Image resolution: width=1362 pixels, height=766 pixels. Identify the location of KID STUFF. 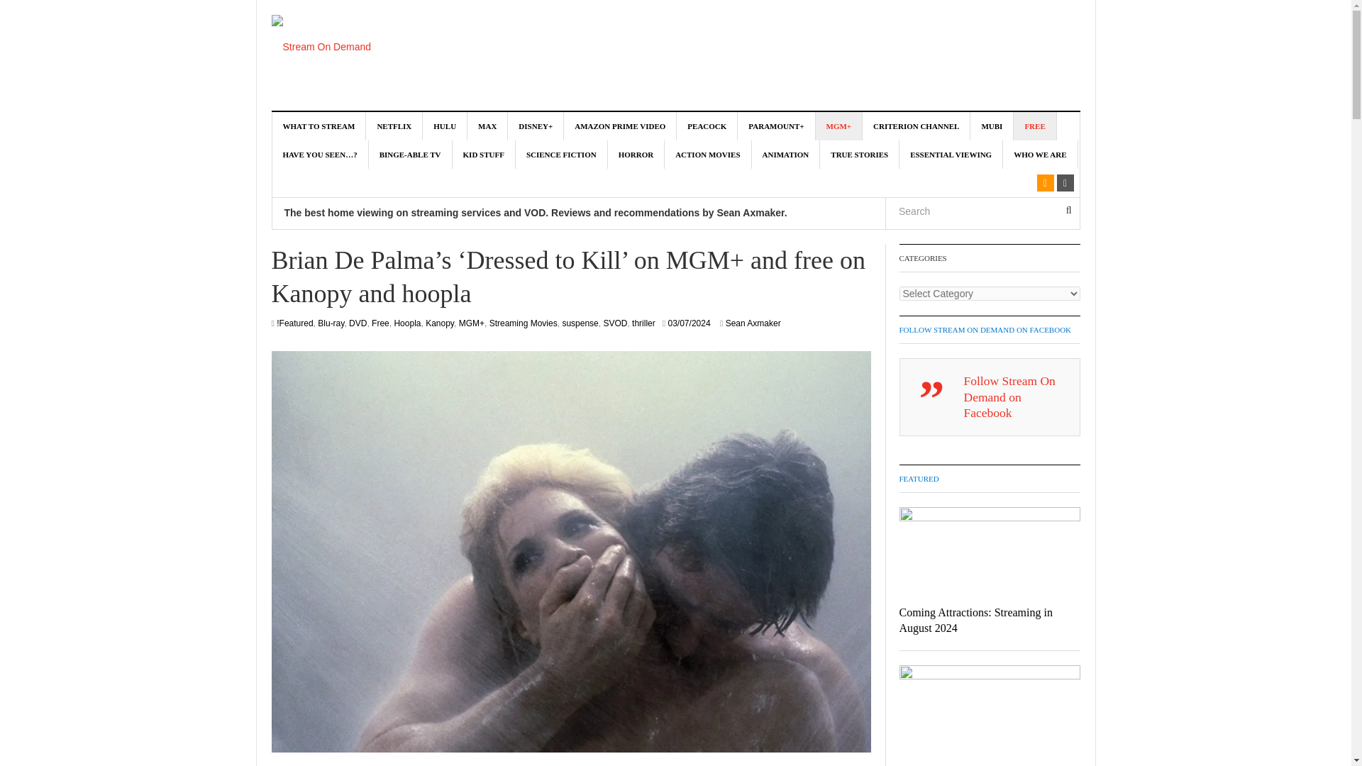
(484, 154).